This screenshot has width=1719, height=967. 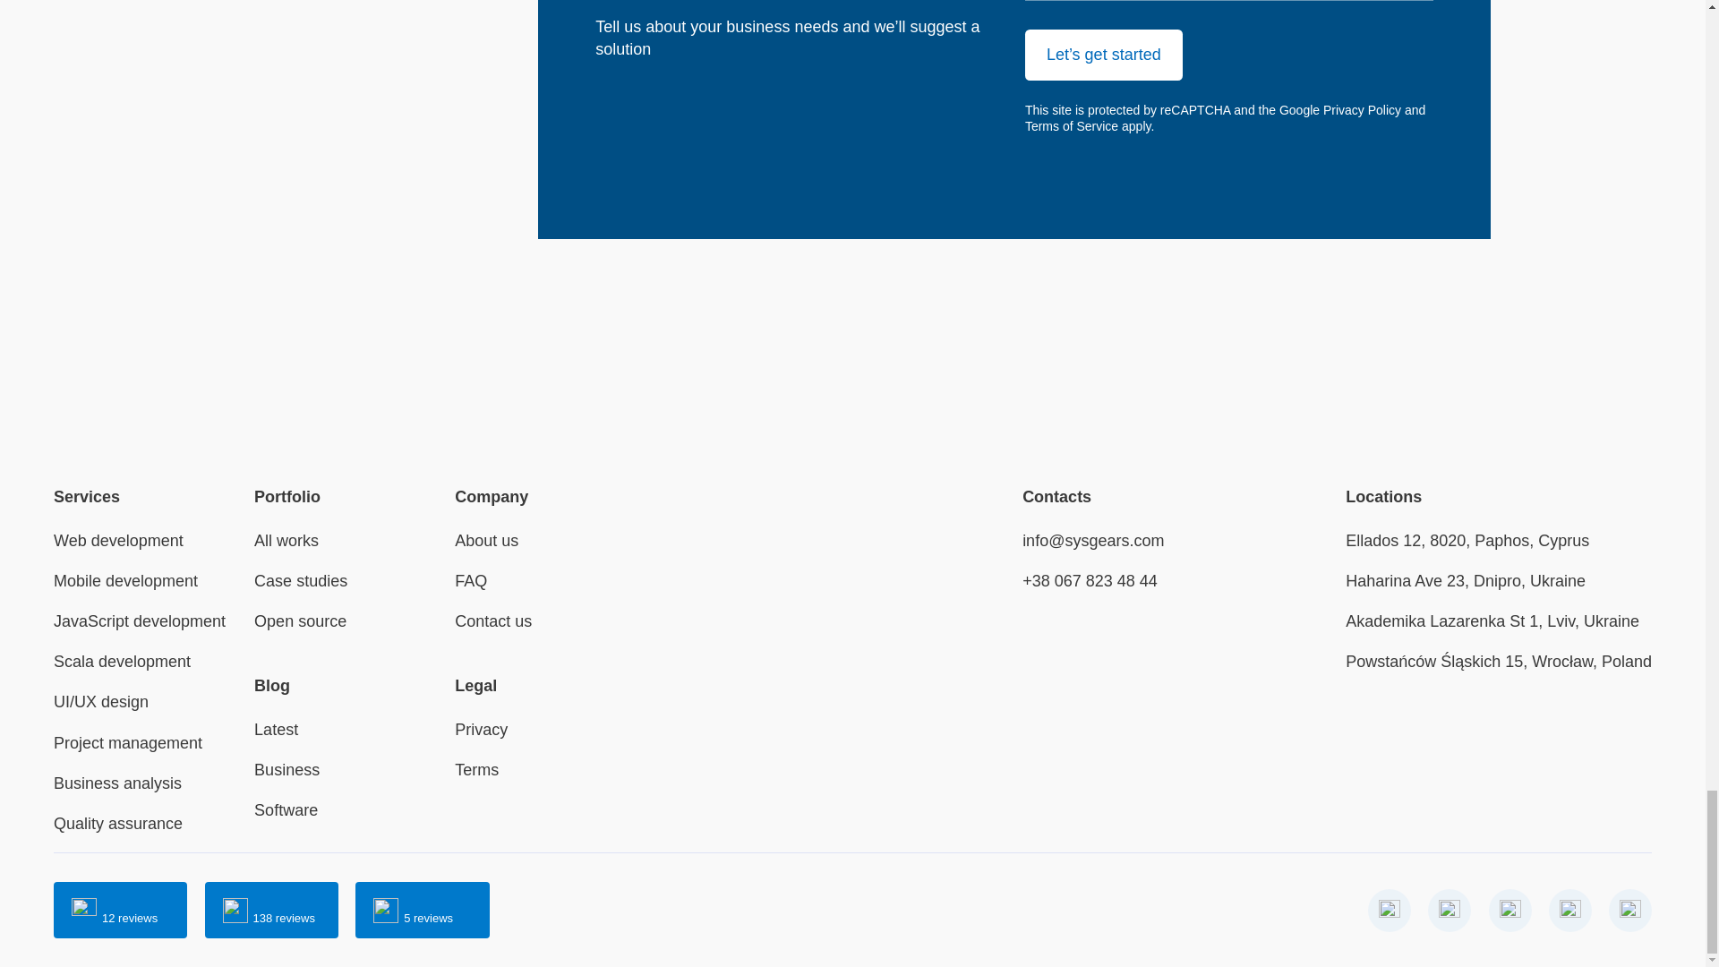 I want to click on Terms of Service, so click(x=1071, y=125).